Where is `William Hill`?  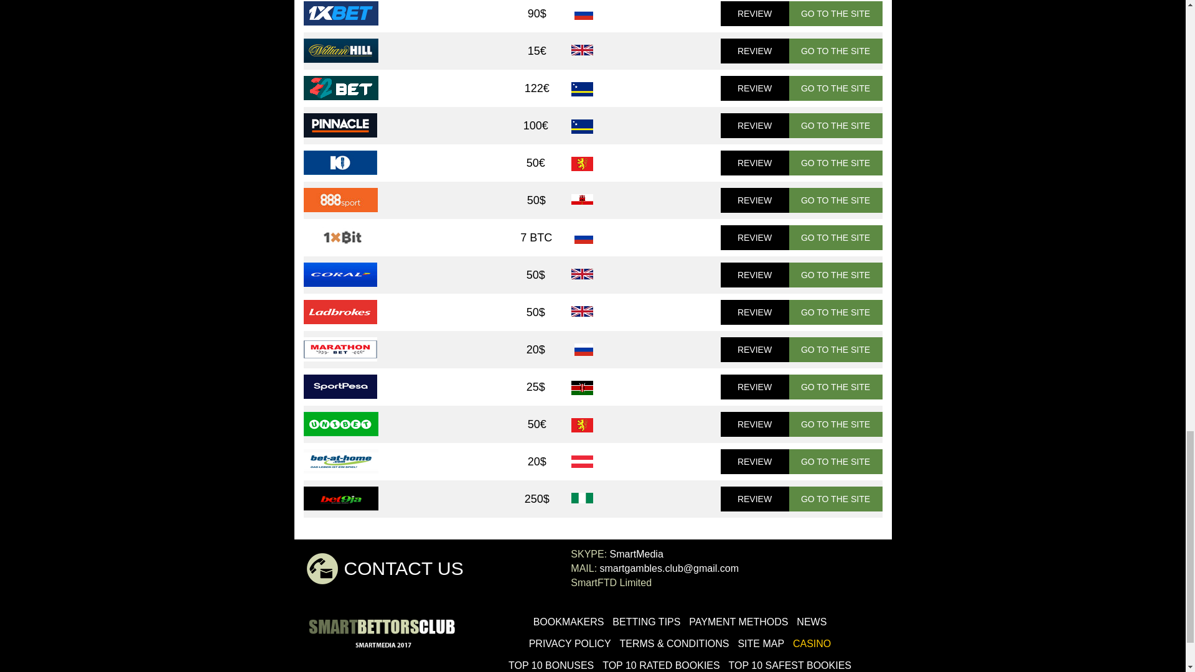 William Hill is located at coordinates (341, 50).